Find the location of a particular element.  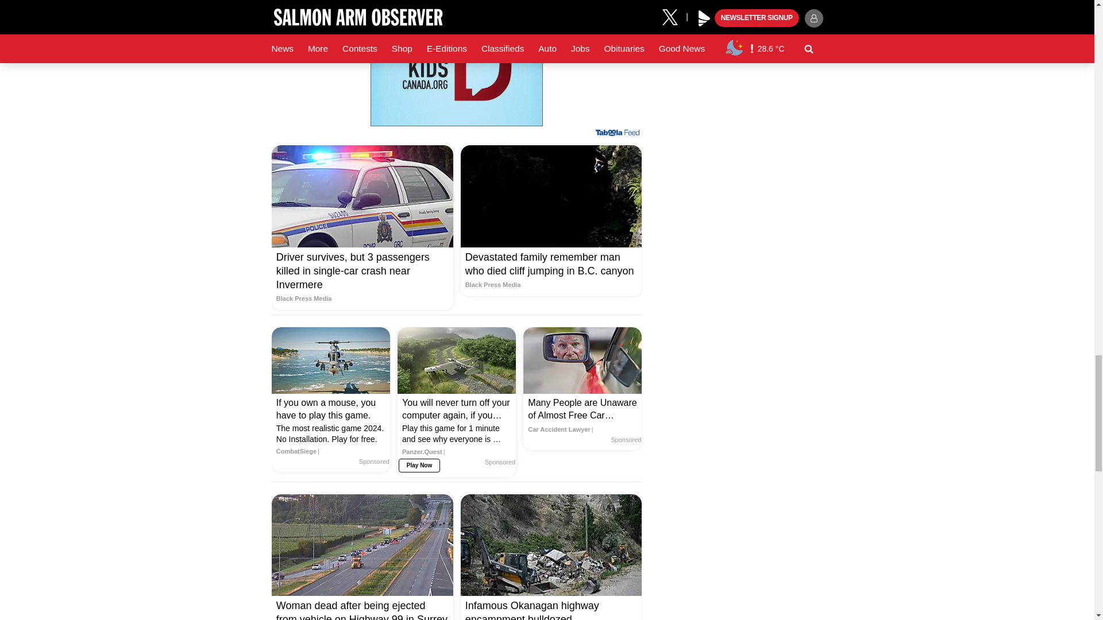

3rd party ad content is located at coordinates (456, 63).